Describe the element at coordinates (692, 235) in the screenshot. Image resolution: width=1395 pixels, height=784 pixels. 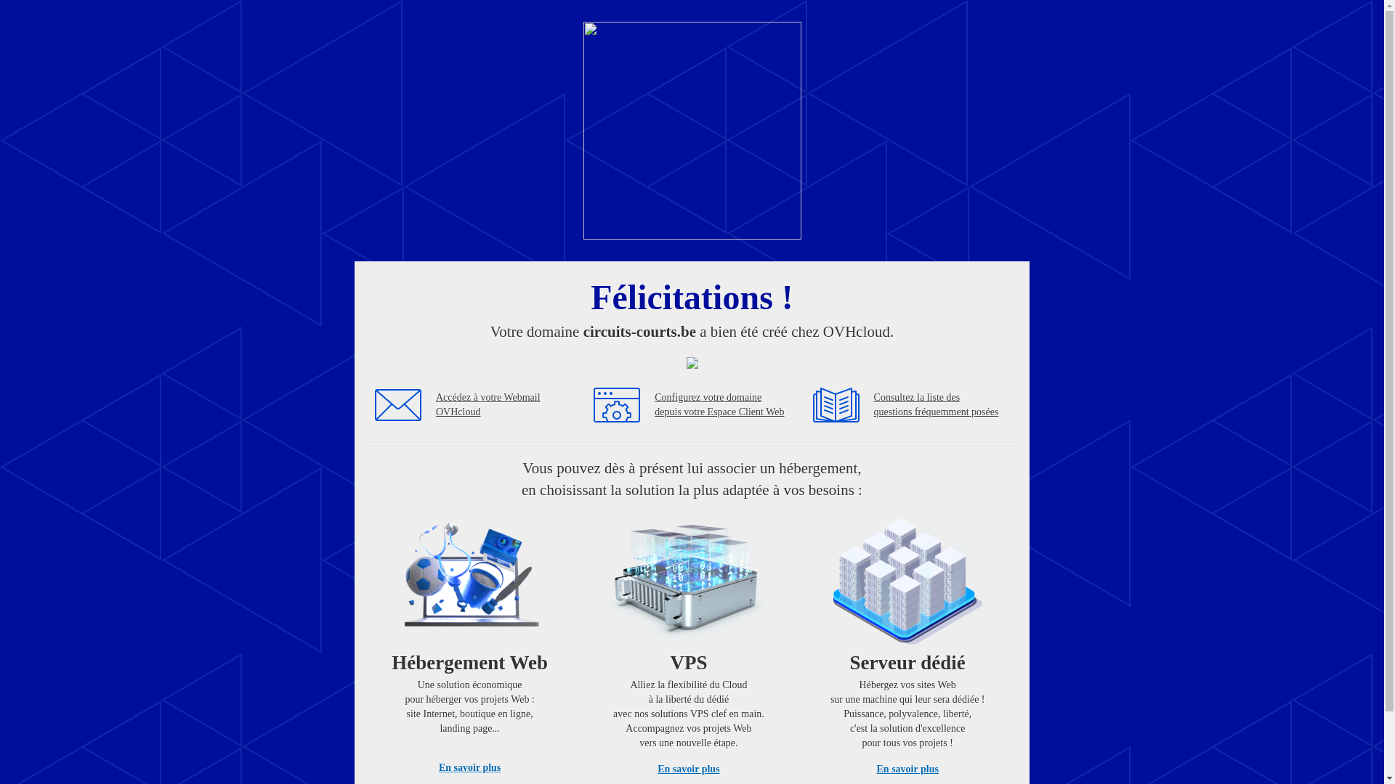
I see `OVHcloud` at that location.